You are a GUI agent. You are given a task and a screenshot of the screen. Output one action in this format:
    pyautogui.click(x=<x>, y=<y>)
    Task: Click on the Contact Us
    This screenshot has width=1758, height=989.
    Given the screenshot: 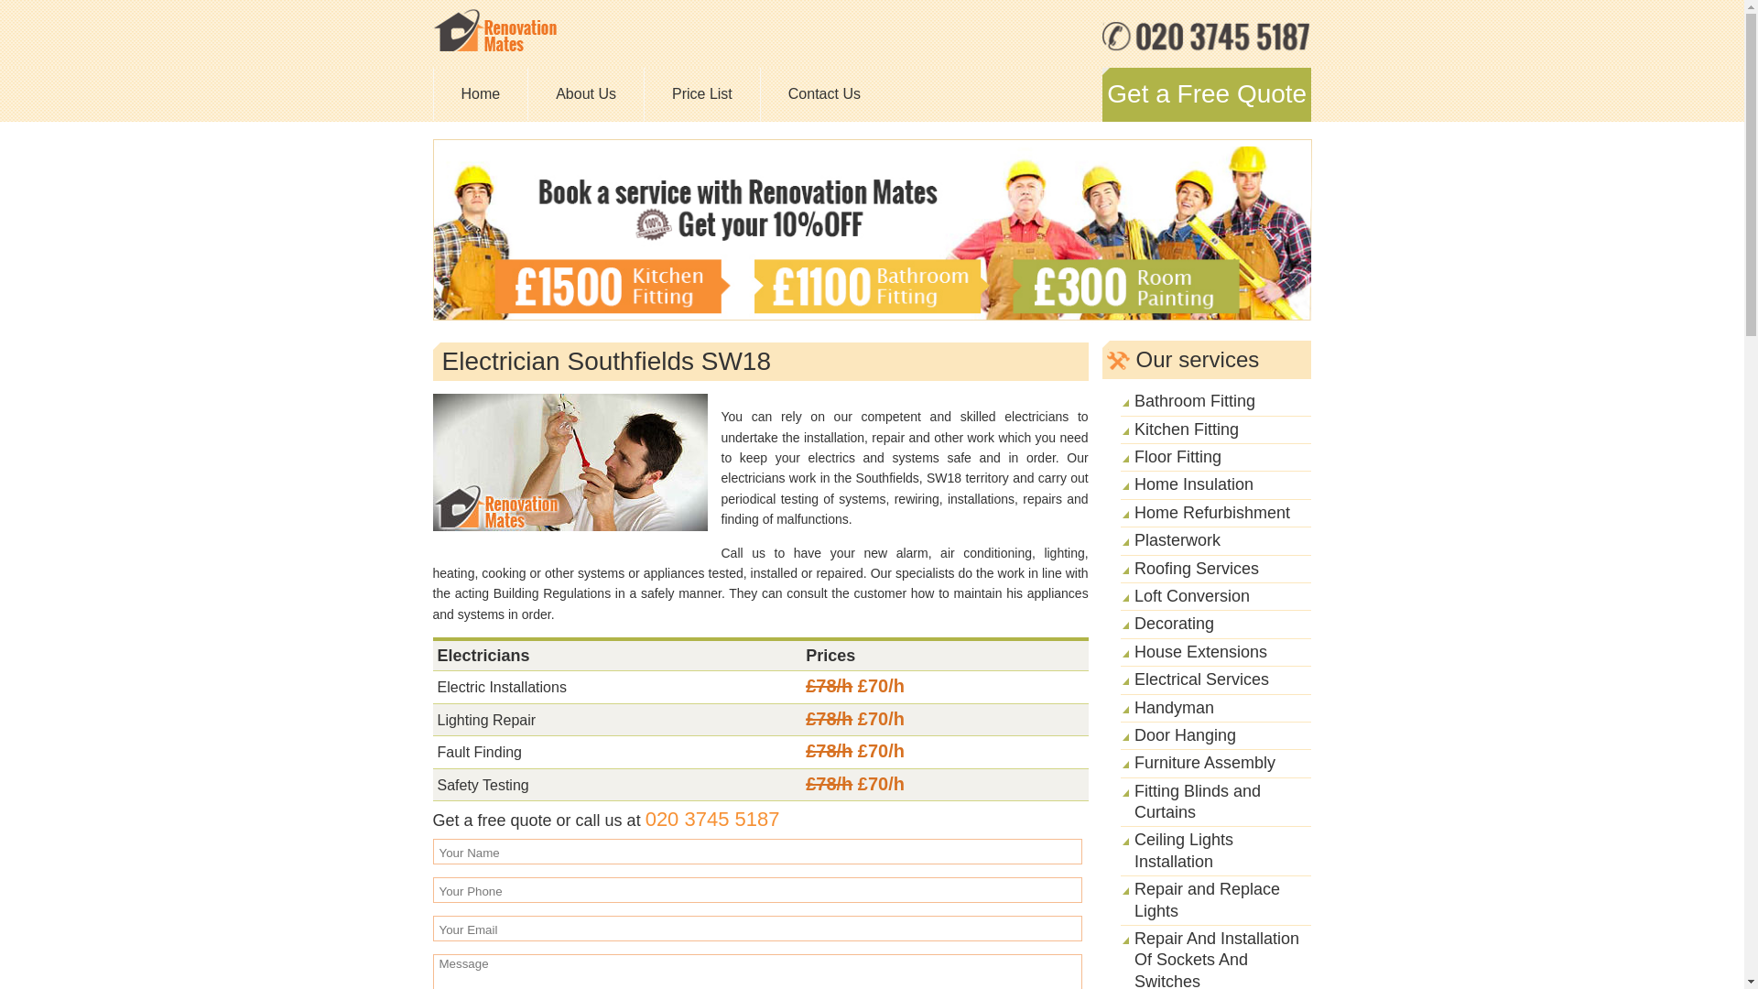 What is the action you would take?
    pyautogui.click(x=823, y=93)
    